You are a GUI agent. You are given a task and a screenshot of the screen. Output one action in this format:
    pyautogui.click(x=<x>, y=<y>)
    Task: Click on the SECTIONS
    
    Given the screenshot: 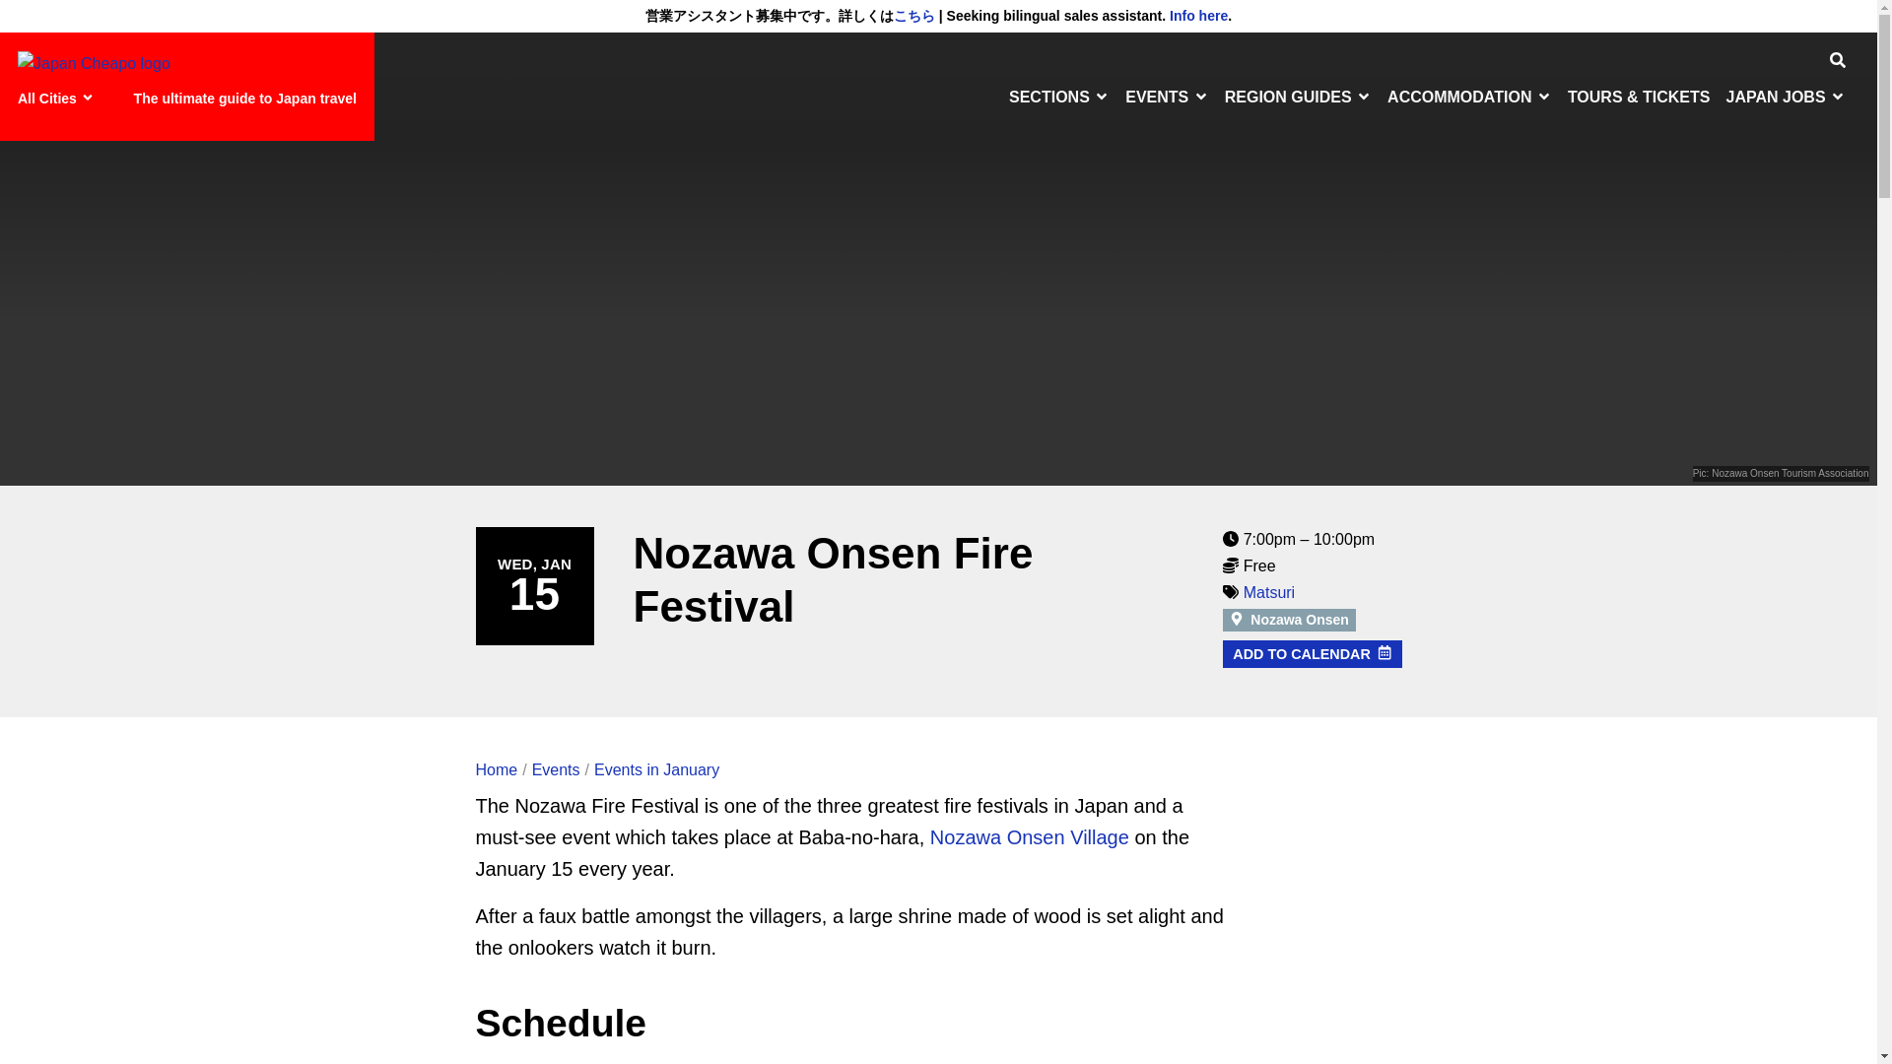 What is the action you would take?
    pyautogui.click(x=1058, y=97)
    